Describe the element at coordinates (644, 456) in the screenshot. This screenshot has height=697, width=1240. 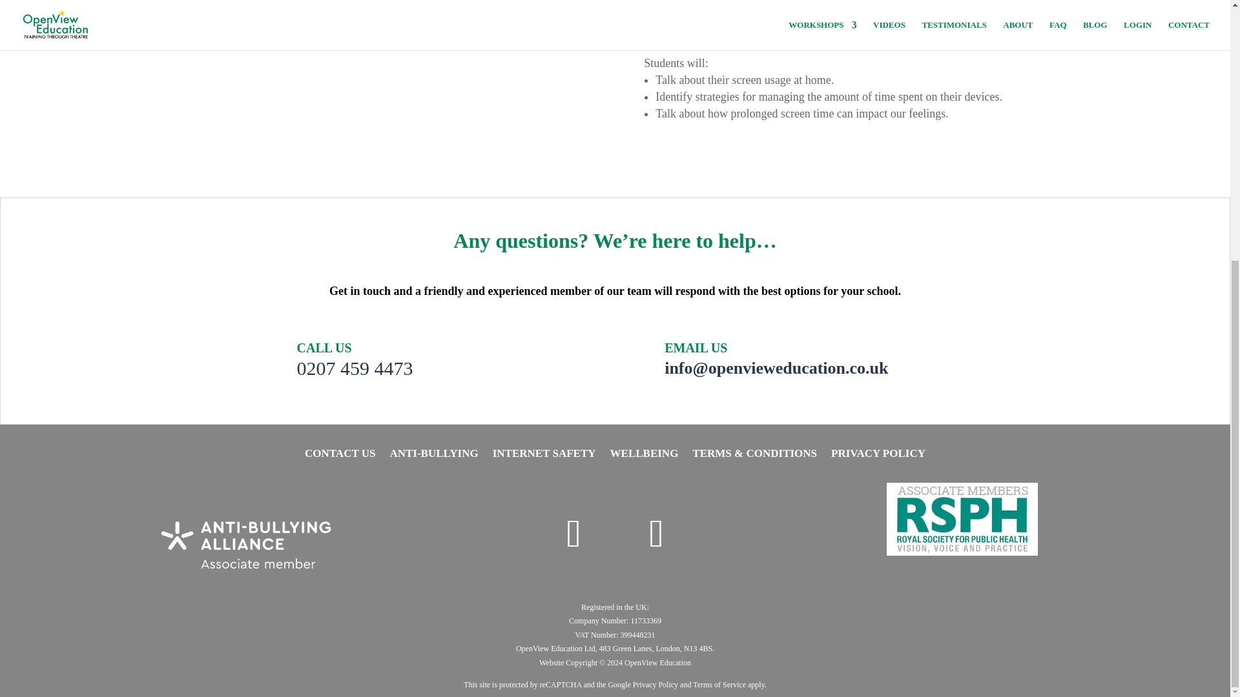
I see `WELLBEING` at that location.